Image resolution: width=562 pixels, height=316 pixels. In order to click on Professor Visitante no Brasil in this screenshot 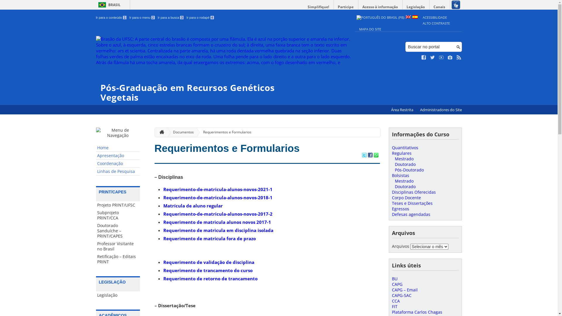, I will do `click(118, 246)`.